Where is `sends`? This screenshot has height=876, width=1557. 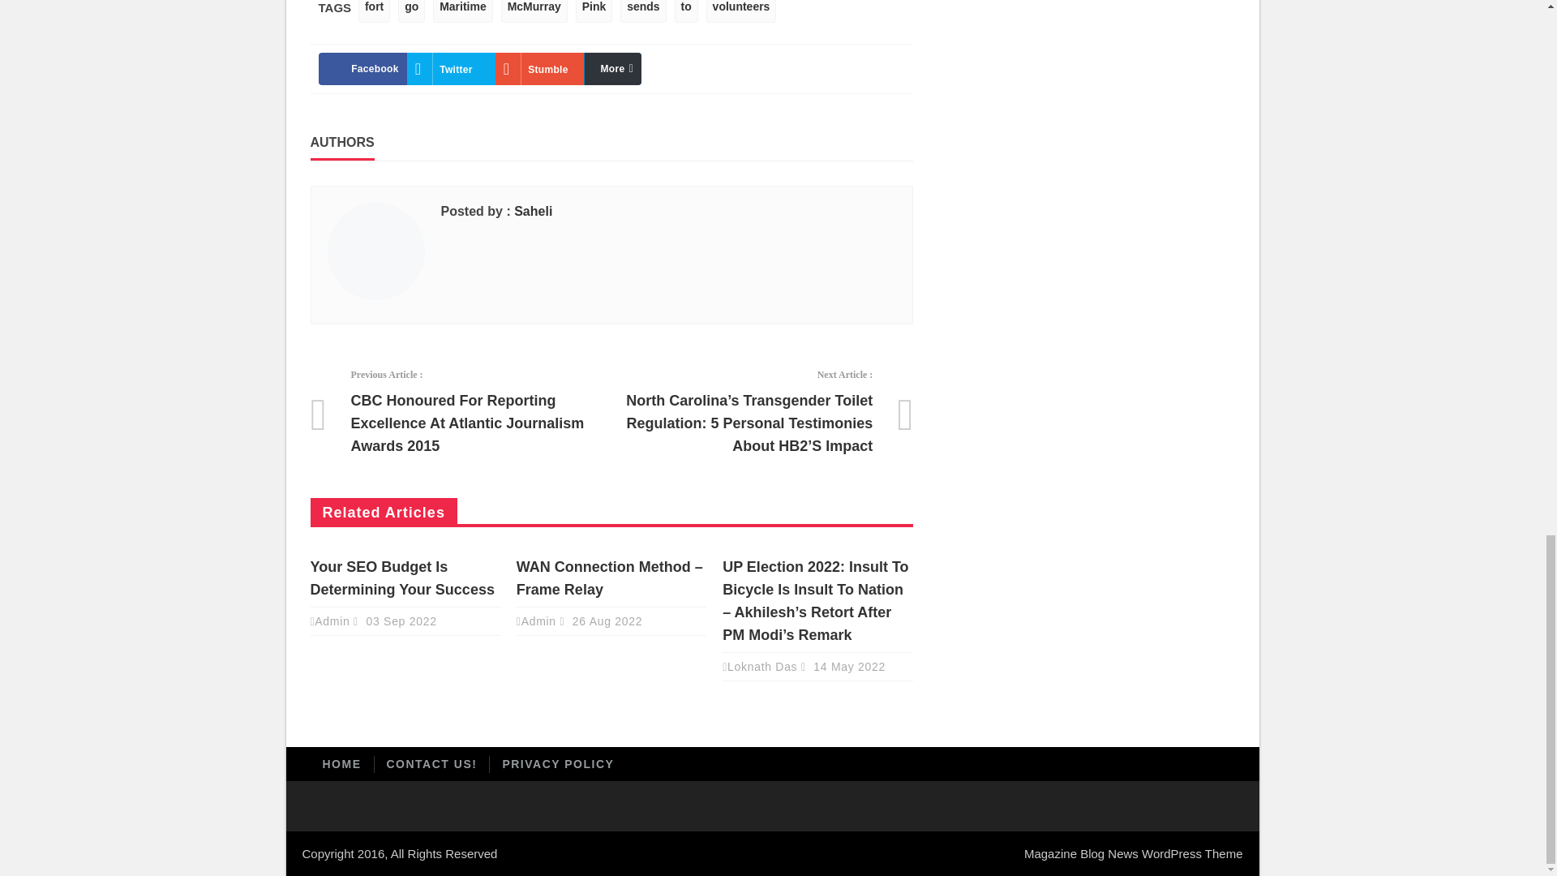 sends is located at coordinates (642, 11).